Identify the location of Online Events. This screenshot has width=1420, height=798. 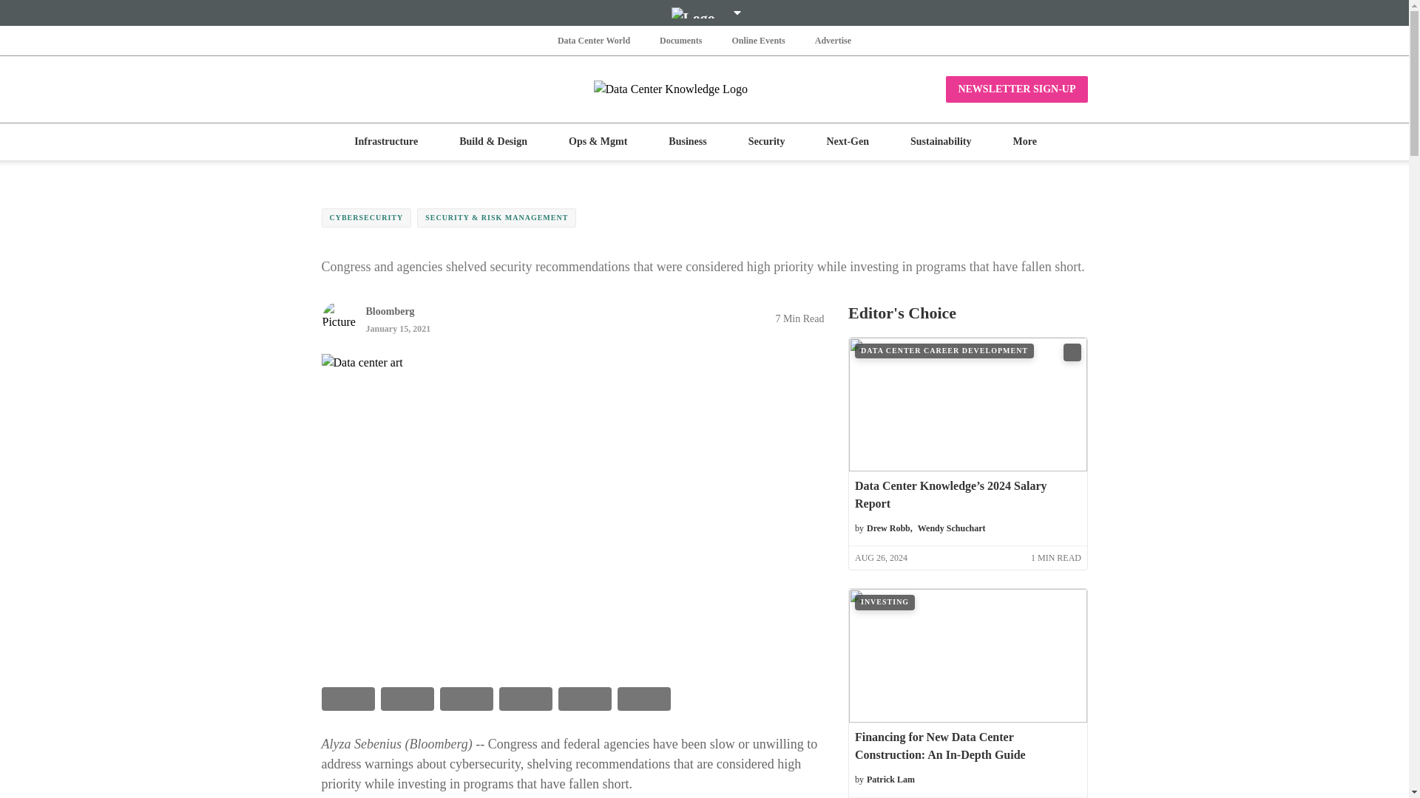
(757, 40).